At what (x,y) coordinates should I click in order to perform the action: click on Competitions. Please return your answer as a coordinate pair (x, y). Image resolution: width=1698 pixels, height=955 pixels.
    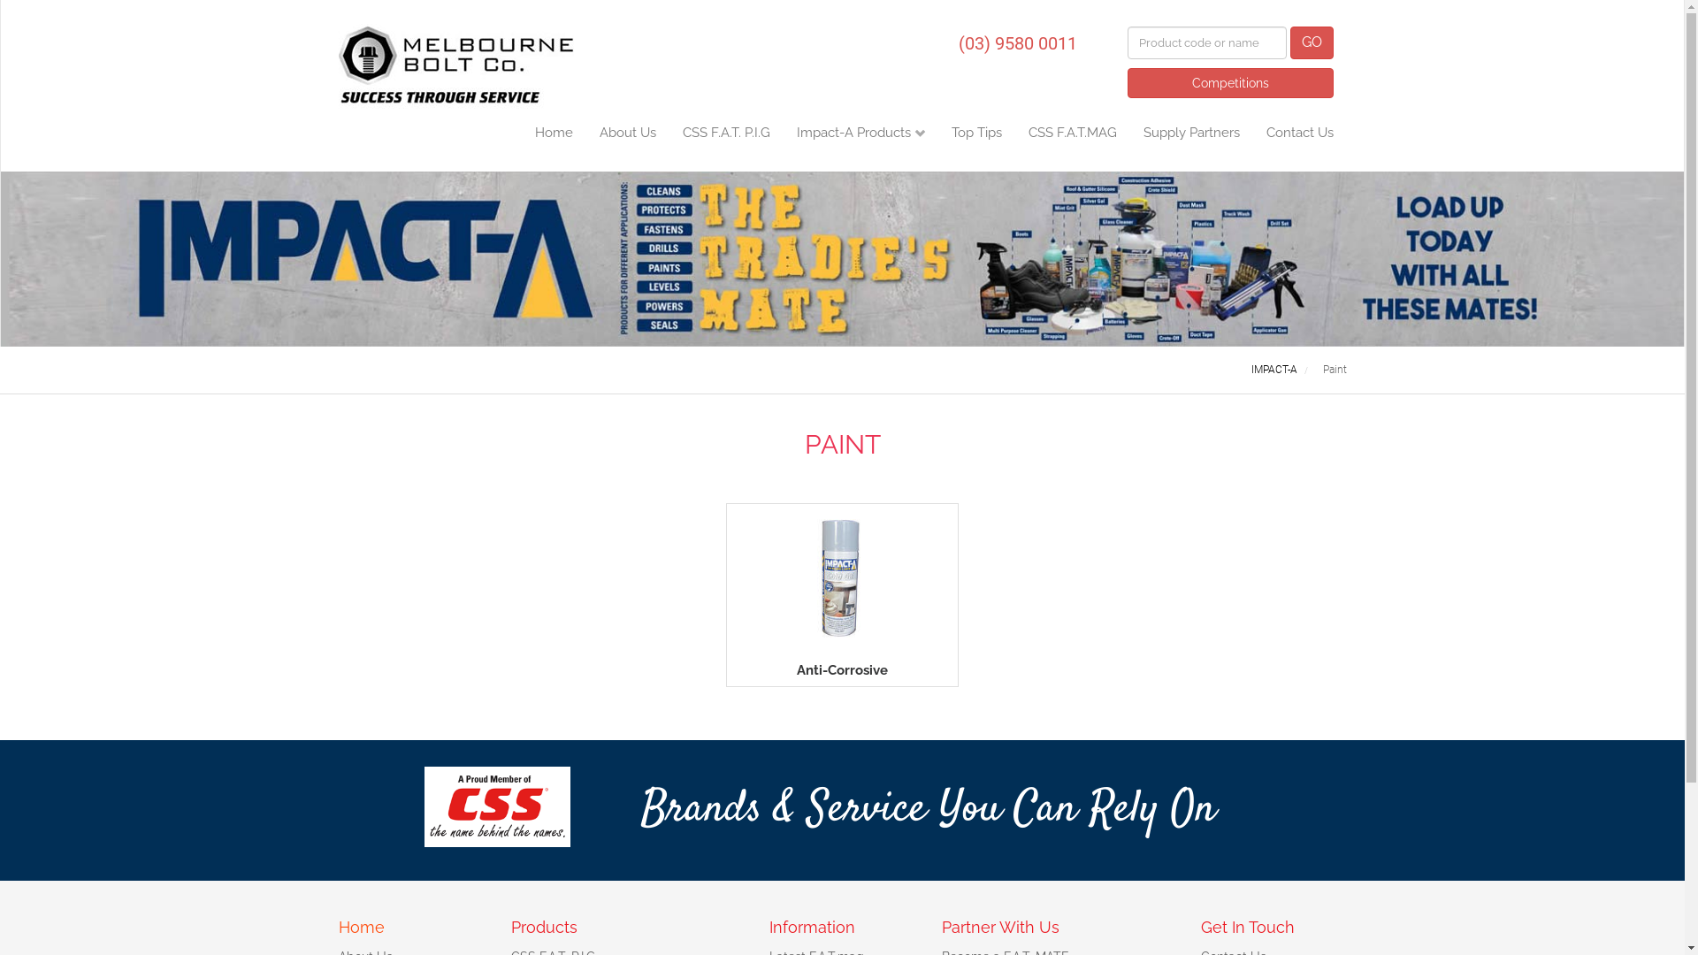
    Looking at the image, I should click on (1229, 83).